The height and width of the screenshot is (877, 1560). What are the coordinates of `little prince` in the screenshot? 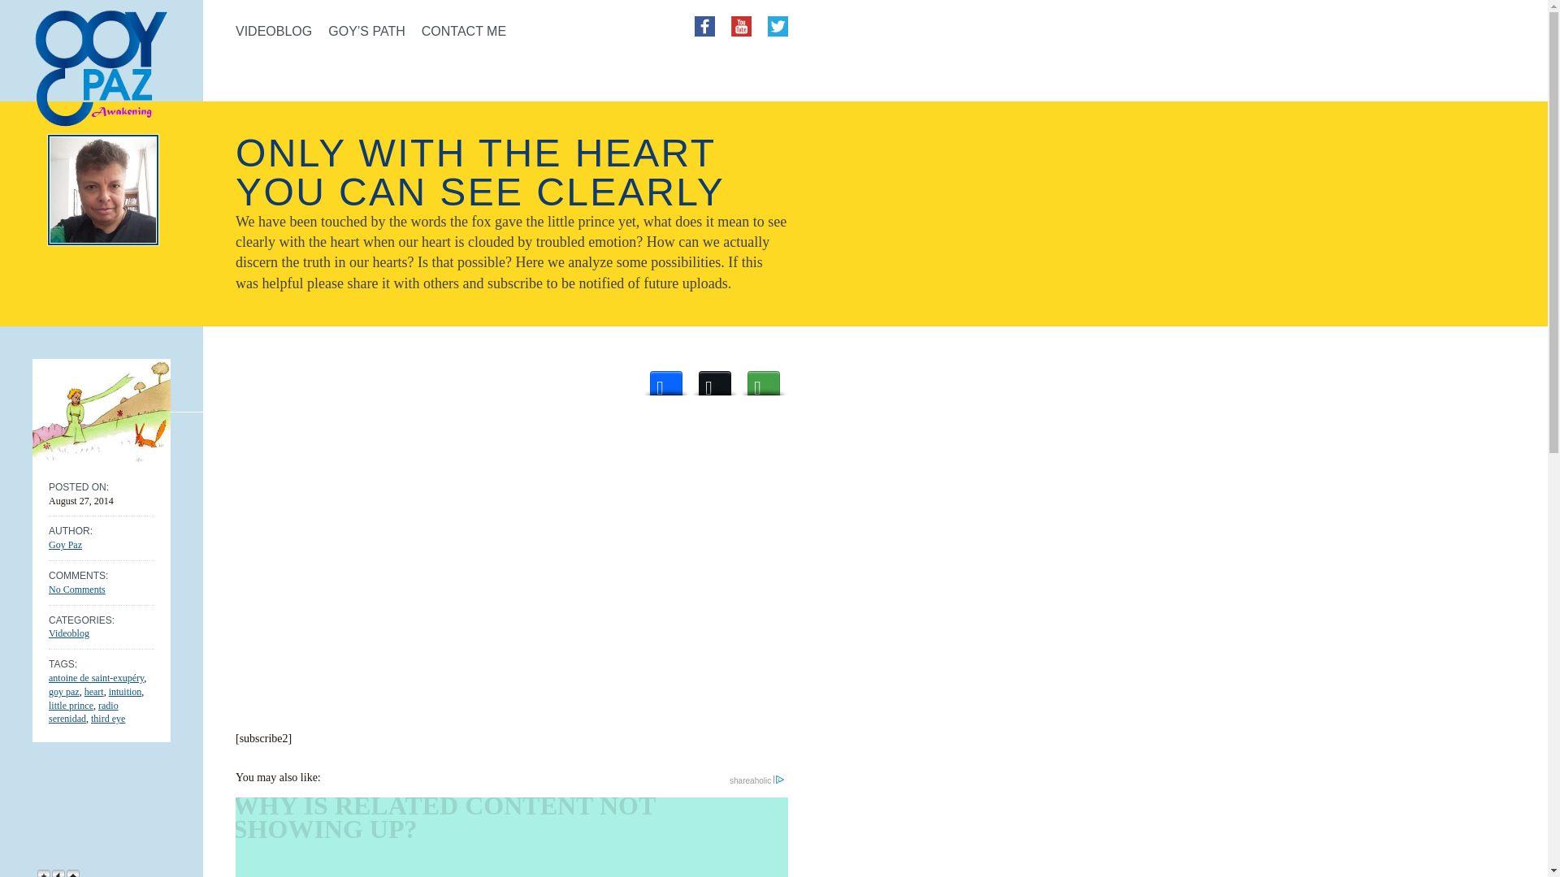 It's located at (71, 705).